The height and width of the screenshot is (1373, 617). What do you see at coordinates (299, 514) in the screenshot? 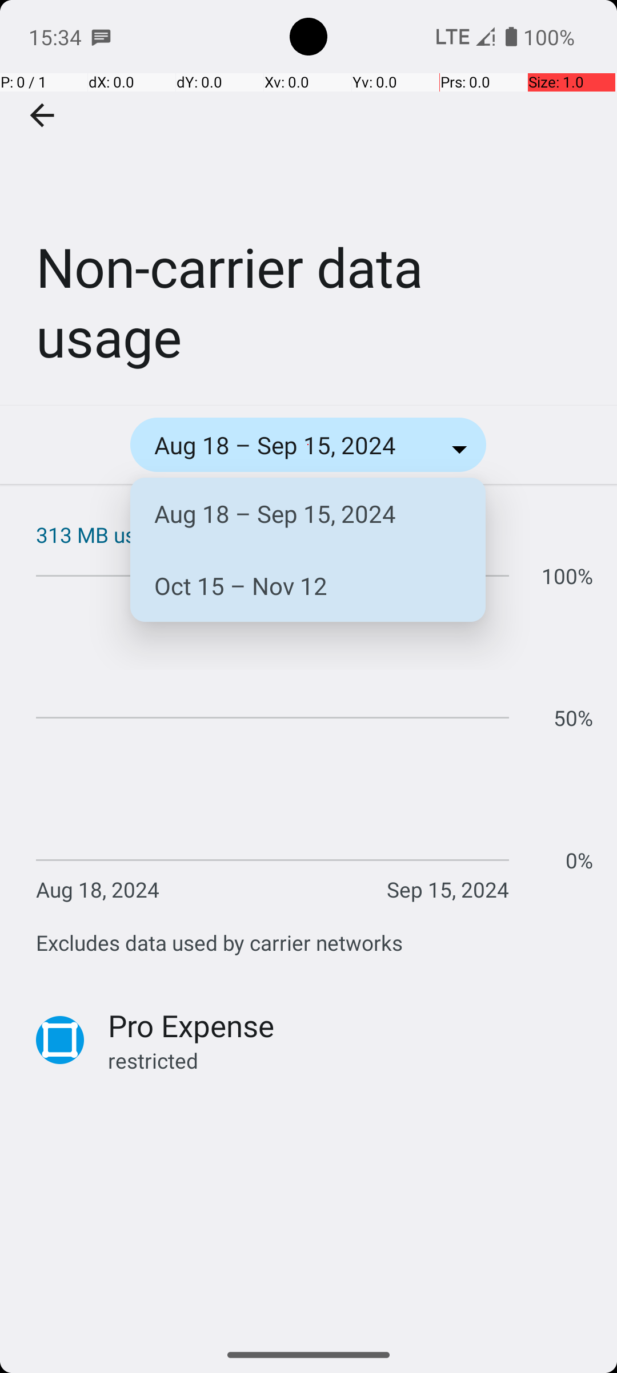
I see `Aug 18 – Sep 15, 2024` at bounding box center [299, 514].